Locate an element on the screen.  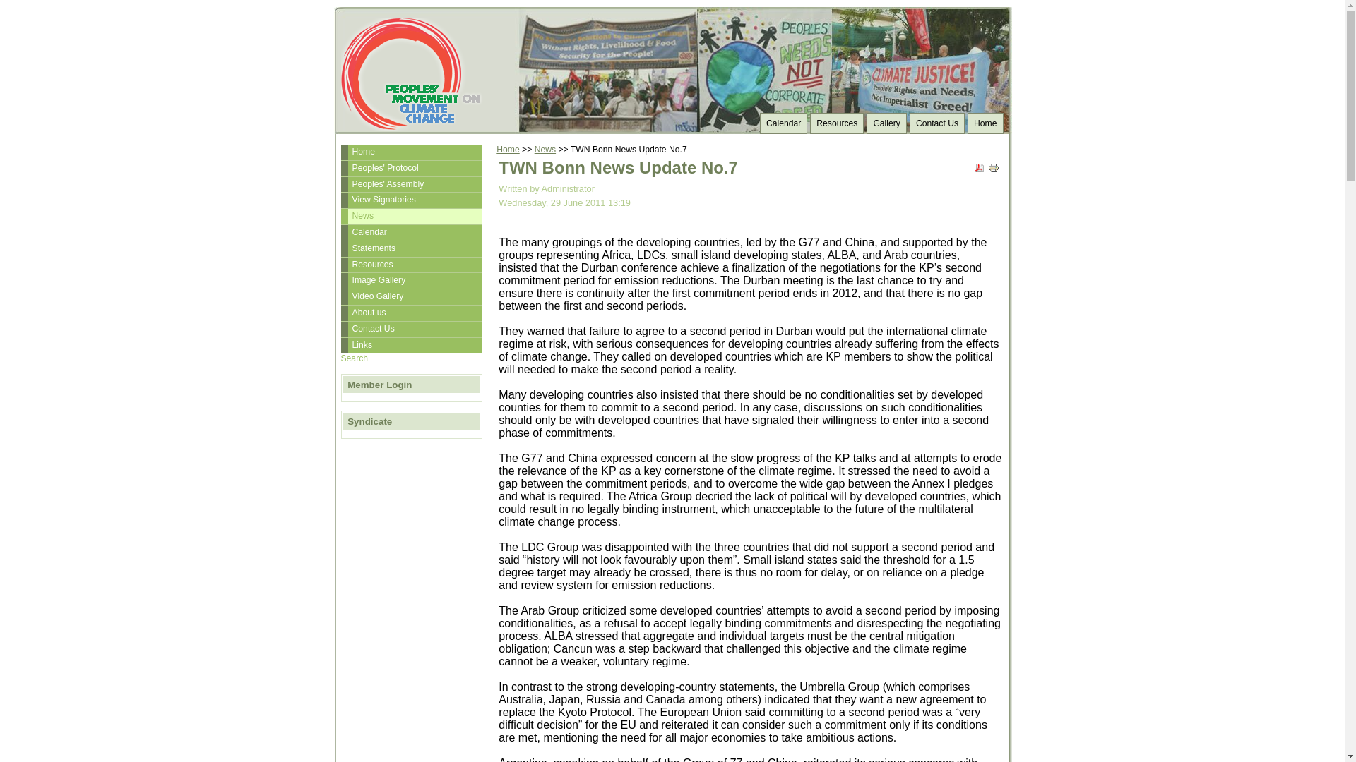
Resources is located at coordinates (411, 265).